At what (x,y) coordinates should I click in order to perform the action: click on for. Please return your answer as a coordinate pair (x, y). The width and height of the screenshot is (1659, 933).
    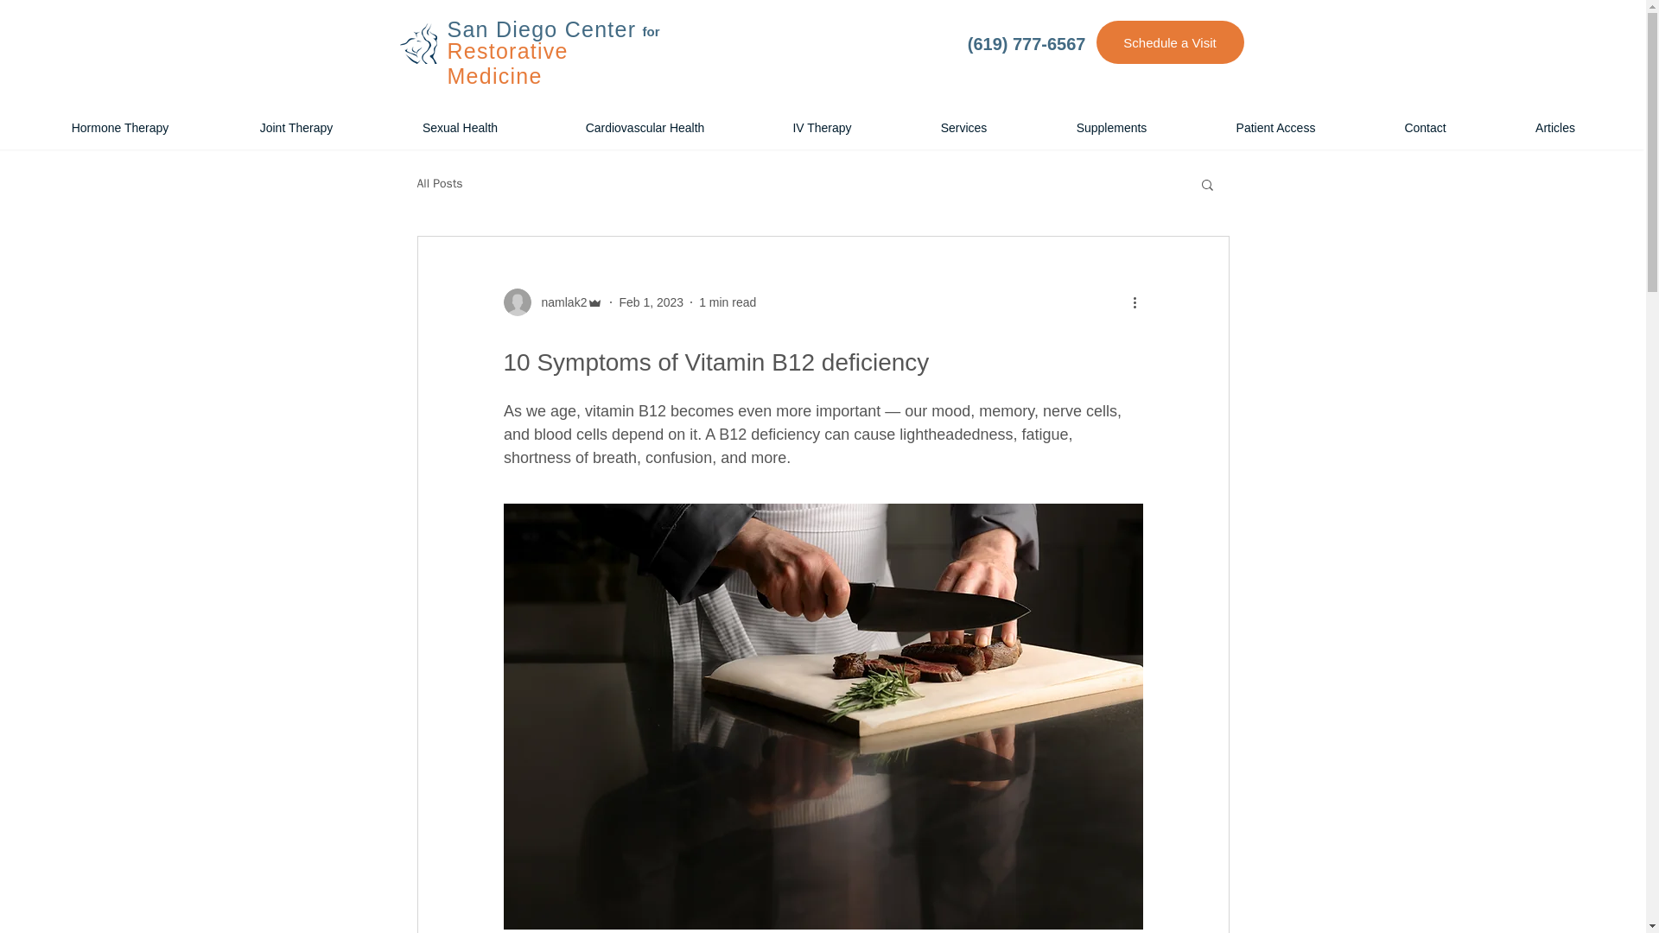
    Looking at the image, I should click on (652, 31).